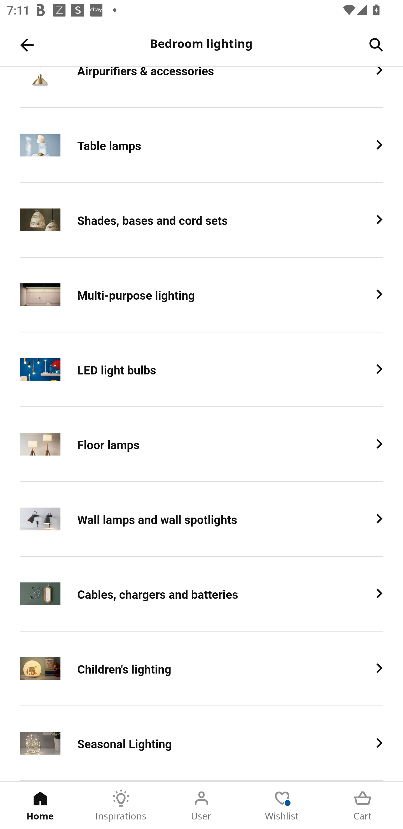 The height and width of the screenshot is (829, 403). Describe the element at coordinates (201, 805) in the screenshot. I see `User
Tab 3 of 5` at that location.